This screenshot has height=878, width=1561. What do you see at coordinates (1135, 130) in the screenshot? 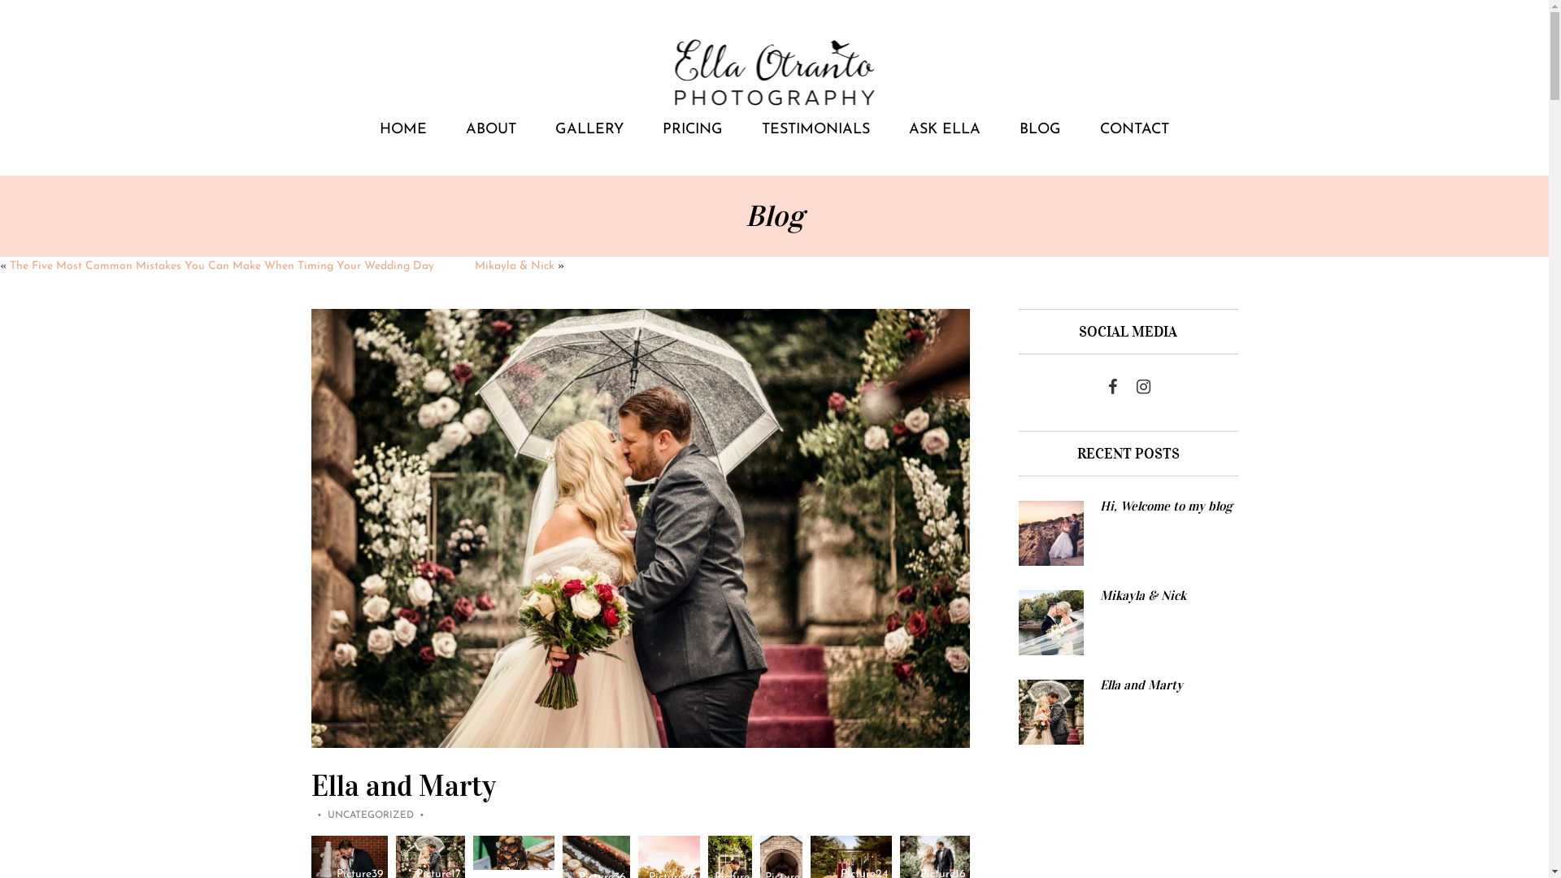
I see `CONTACT` at bounding box center [1135, 130].